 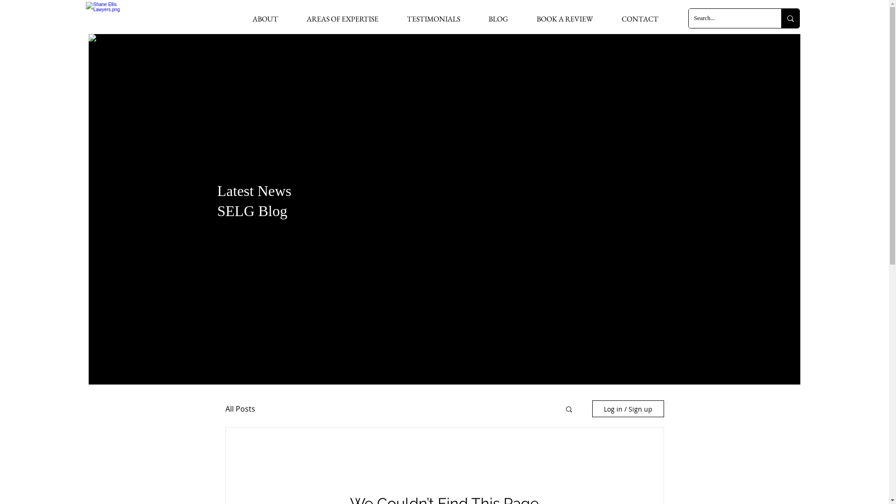 What do you see at coordinates (628, 409) in the screenshot?
I see `Log in / Sign up` at bounding box center [628, 409].